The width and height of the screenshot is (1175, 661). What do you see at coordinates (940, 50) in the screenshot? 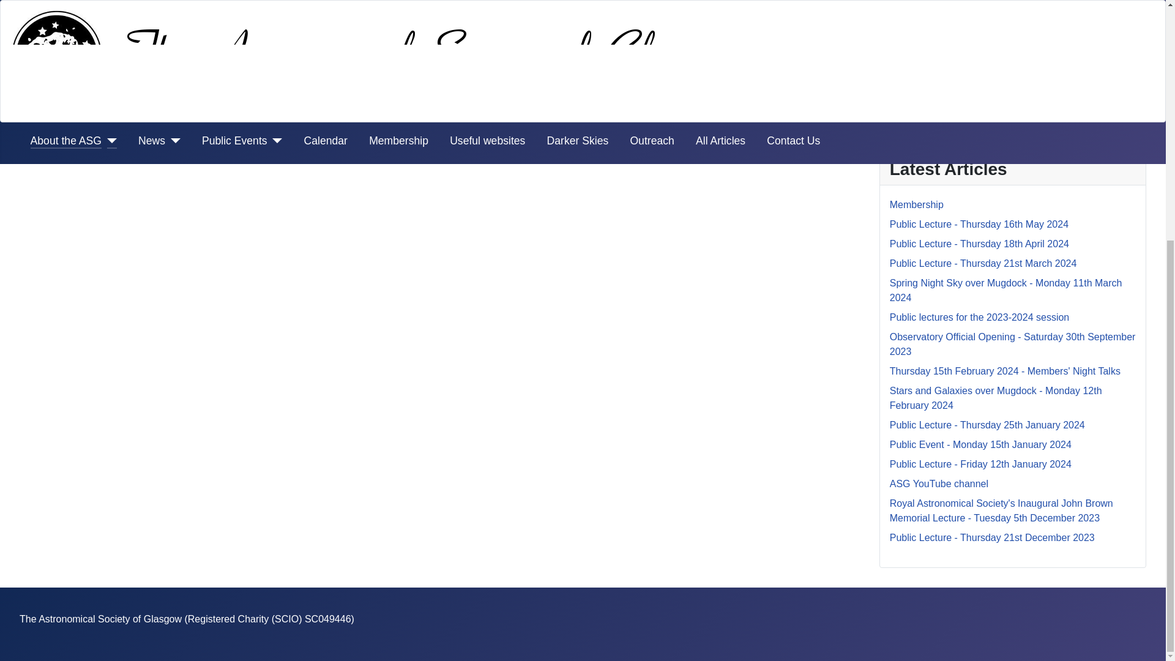
I see `Forgot your password?` at bounding box center [940, 50].